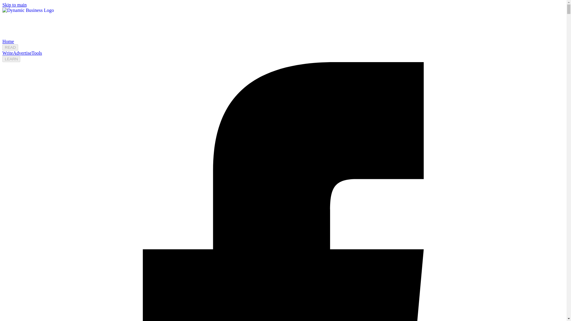 The height and width of the screenshot is (321, 571). Describe the element at coordinates (22, 53) in the screenshot. I see `Advertise` at that location.